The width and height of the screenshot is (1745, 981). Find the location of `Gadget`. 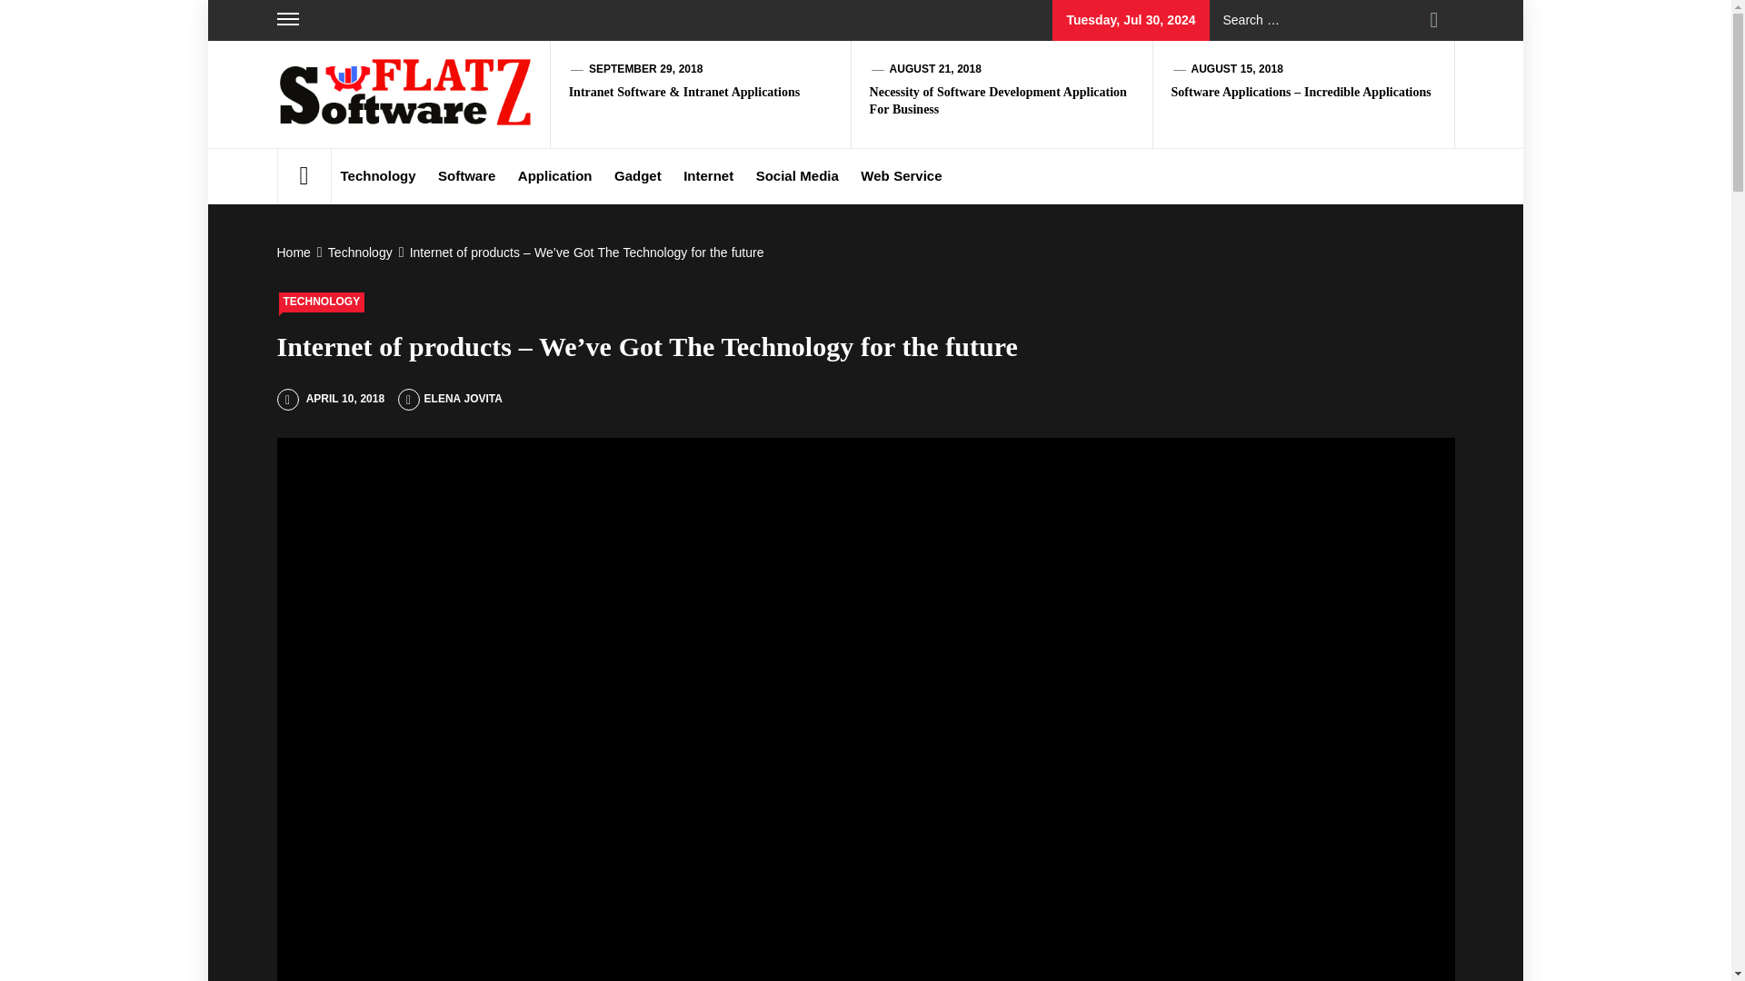

Gadget is located at coordinates (638, 176).